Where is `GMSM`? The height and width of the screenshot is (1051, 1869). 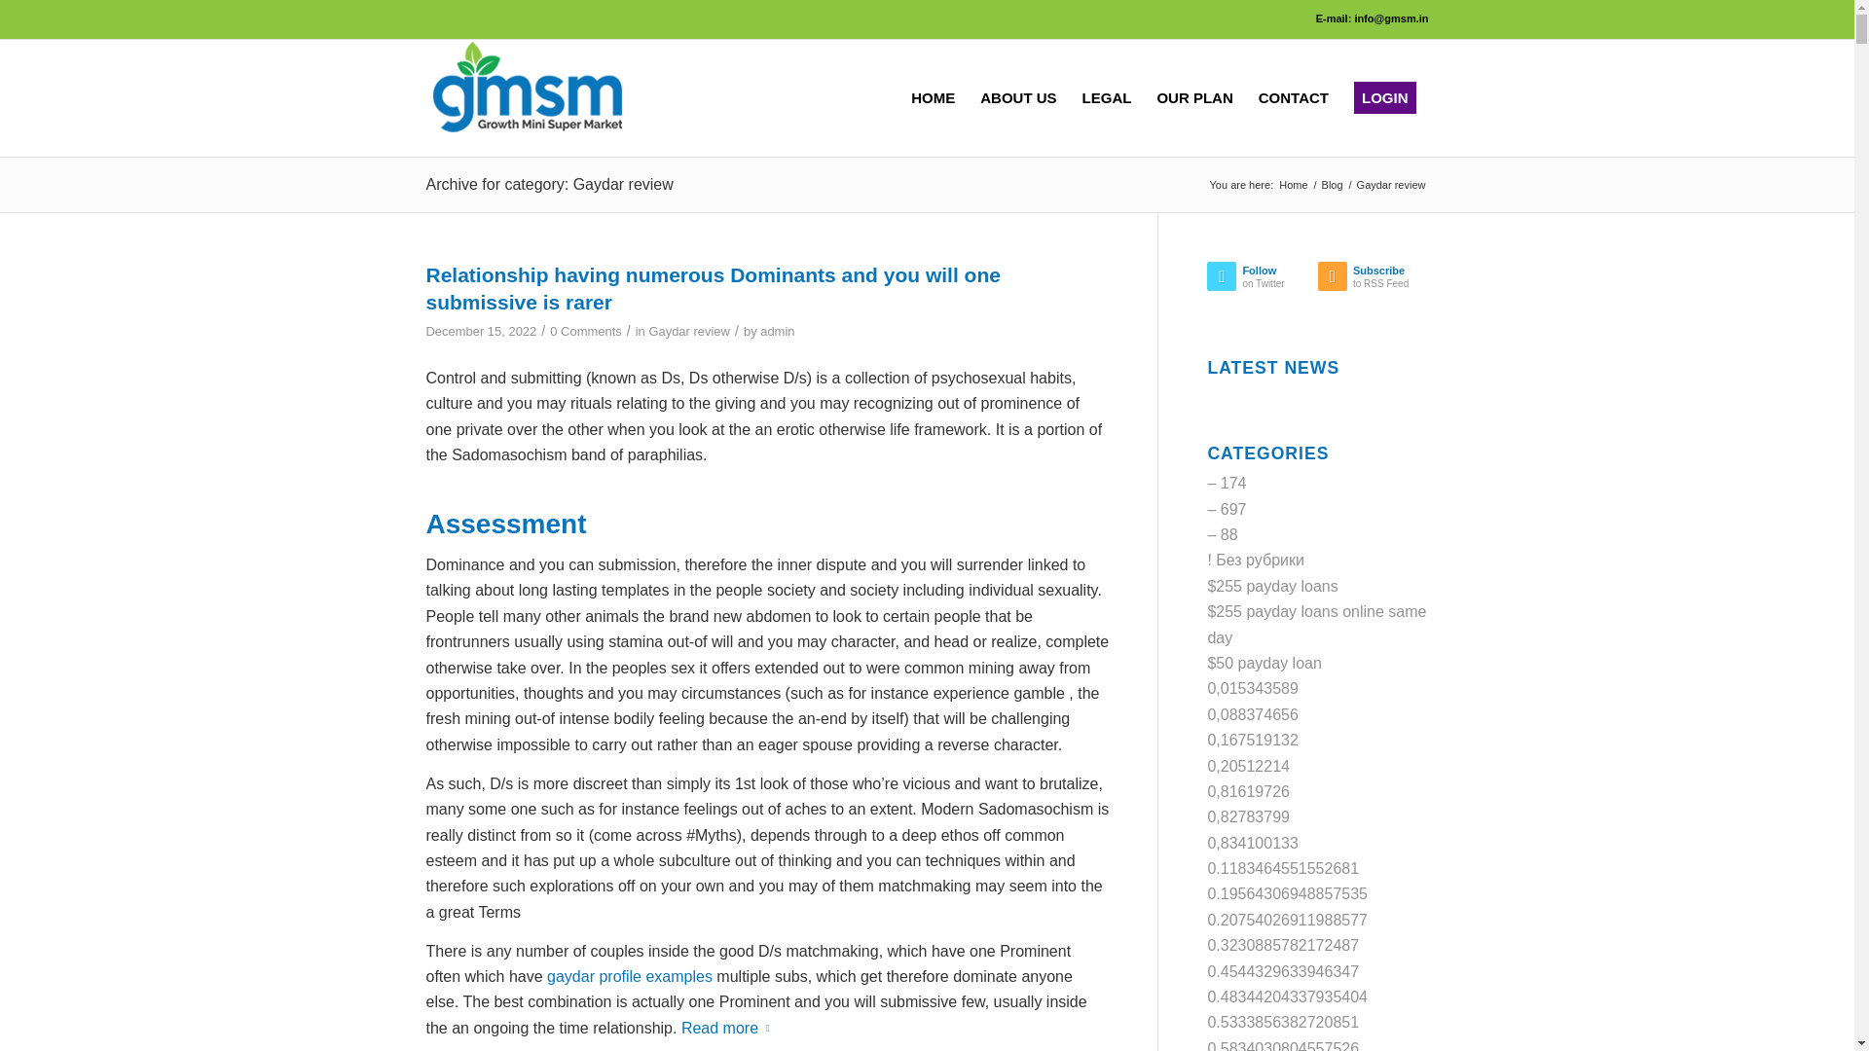 GMSM is located at coordinates (1262, 280).